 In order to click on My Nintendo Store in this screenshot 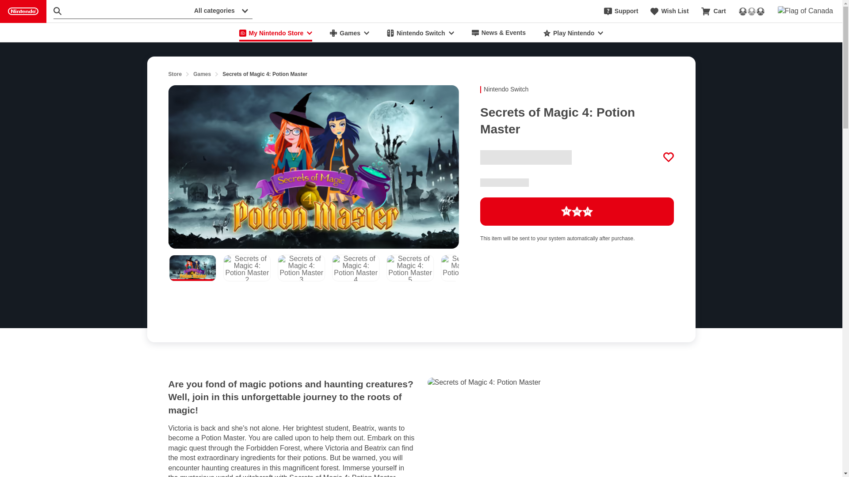, I will do `click(276, 33)`.